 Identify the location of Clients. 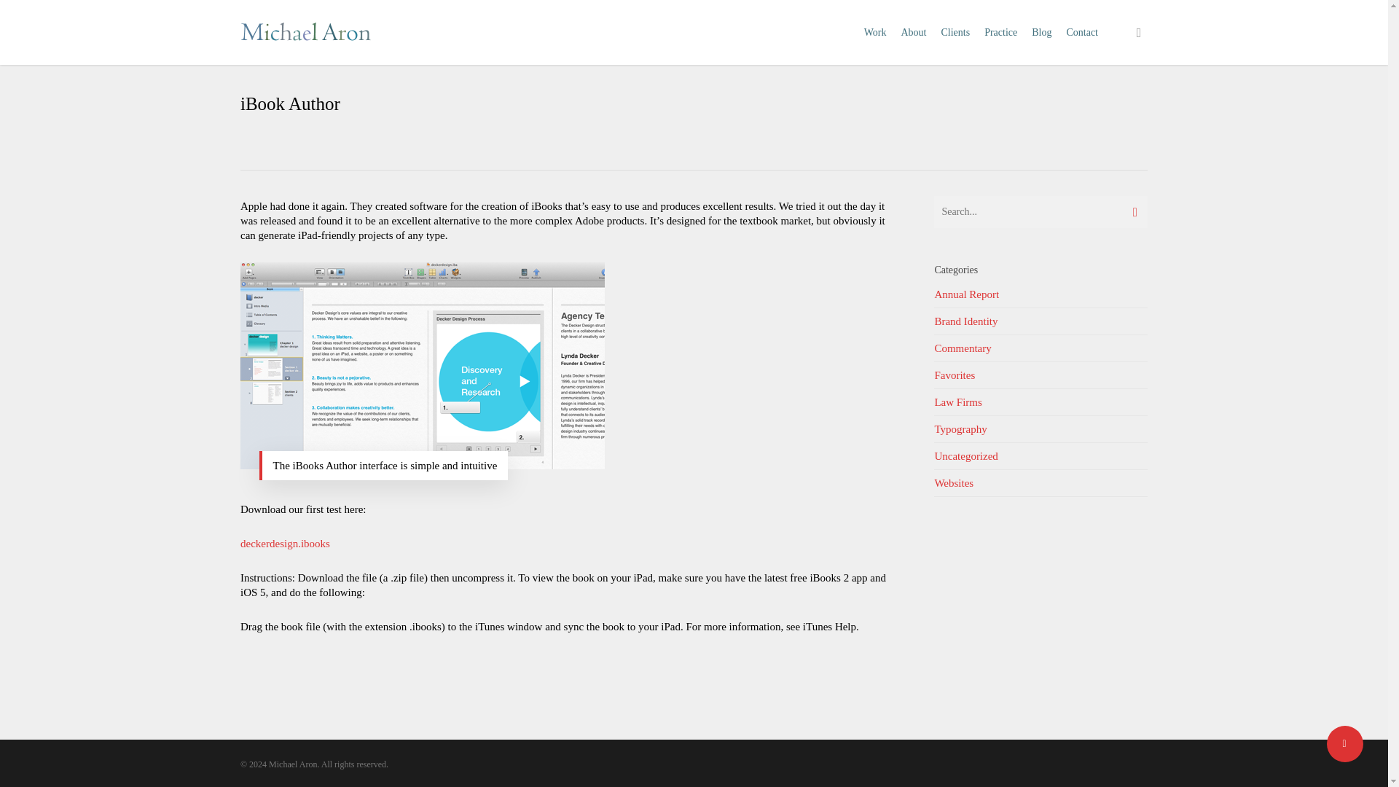
(955, 32).